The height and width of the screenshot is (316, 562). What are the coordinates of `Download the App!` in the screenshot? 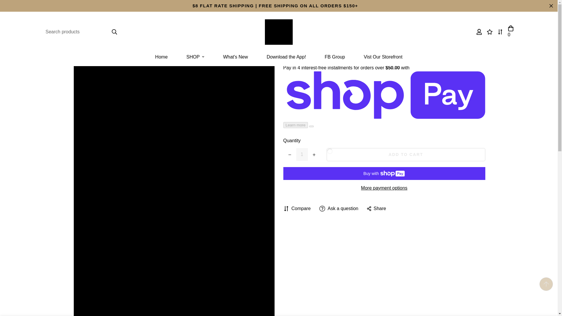 It's located at (286, 57).